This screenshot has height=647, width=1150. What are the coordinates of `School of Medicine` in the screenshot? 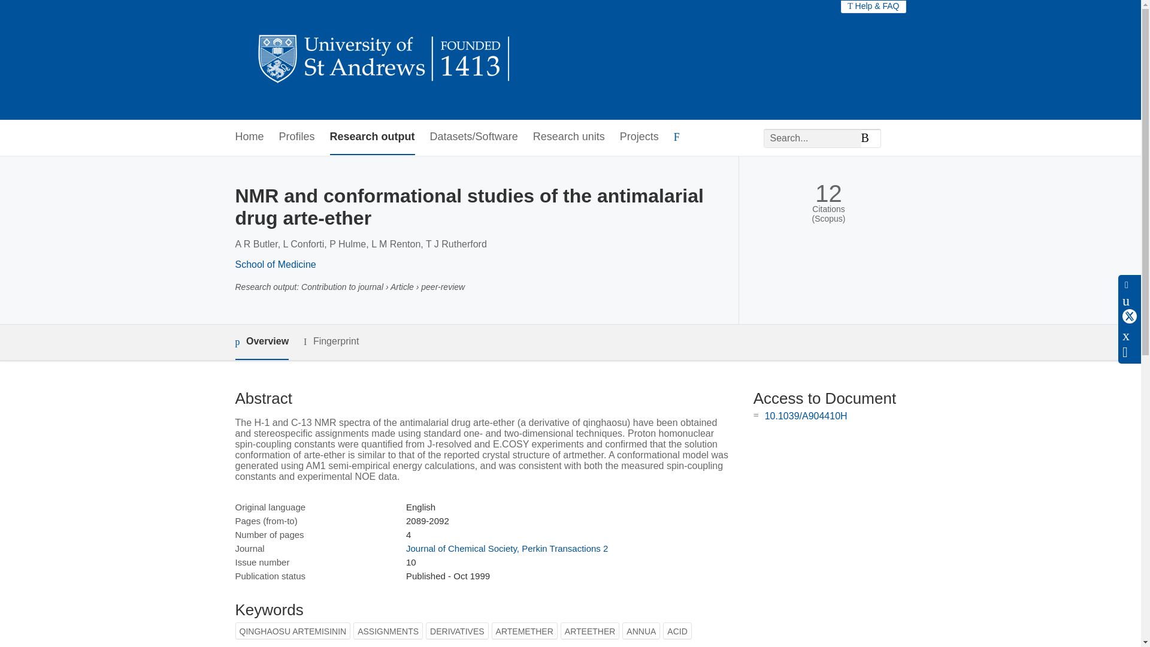 It's located at (274, 265).